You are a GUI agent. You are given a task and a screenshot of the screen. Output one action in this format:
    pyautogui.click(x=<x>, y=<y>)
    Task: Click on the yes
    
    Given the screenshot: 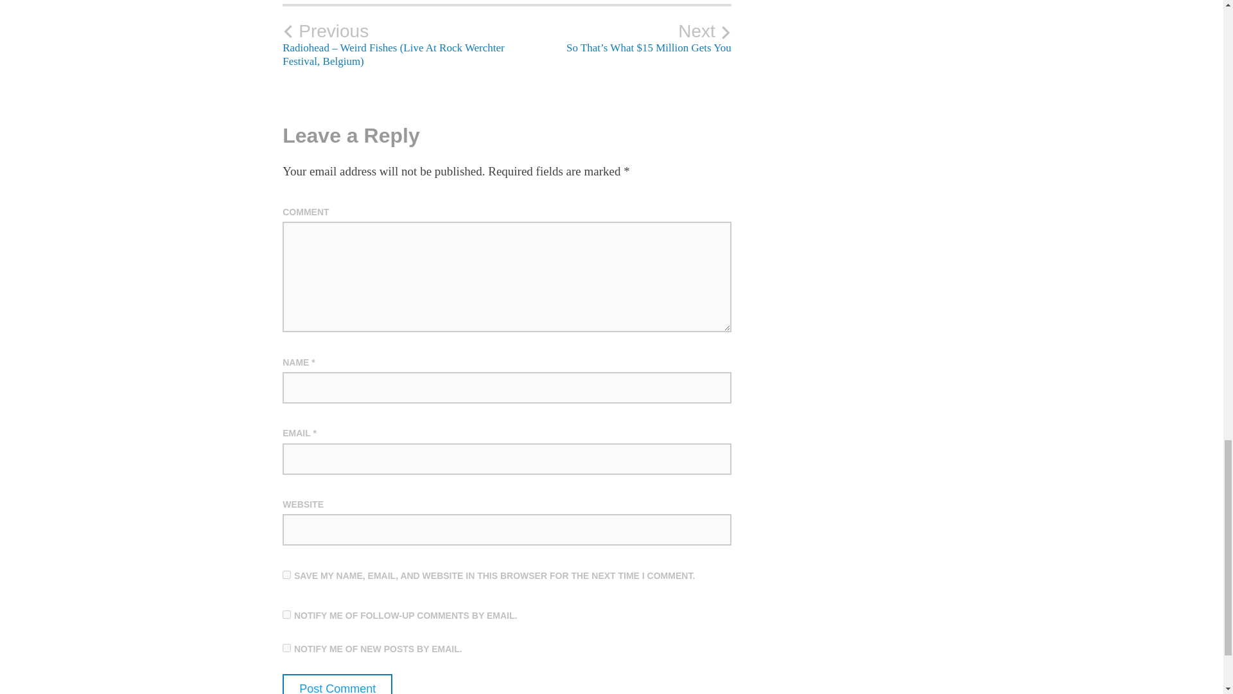 What is the action you would take?
    pyautogui.click(x=286, y=574)
    